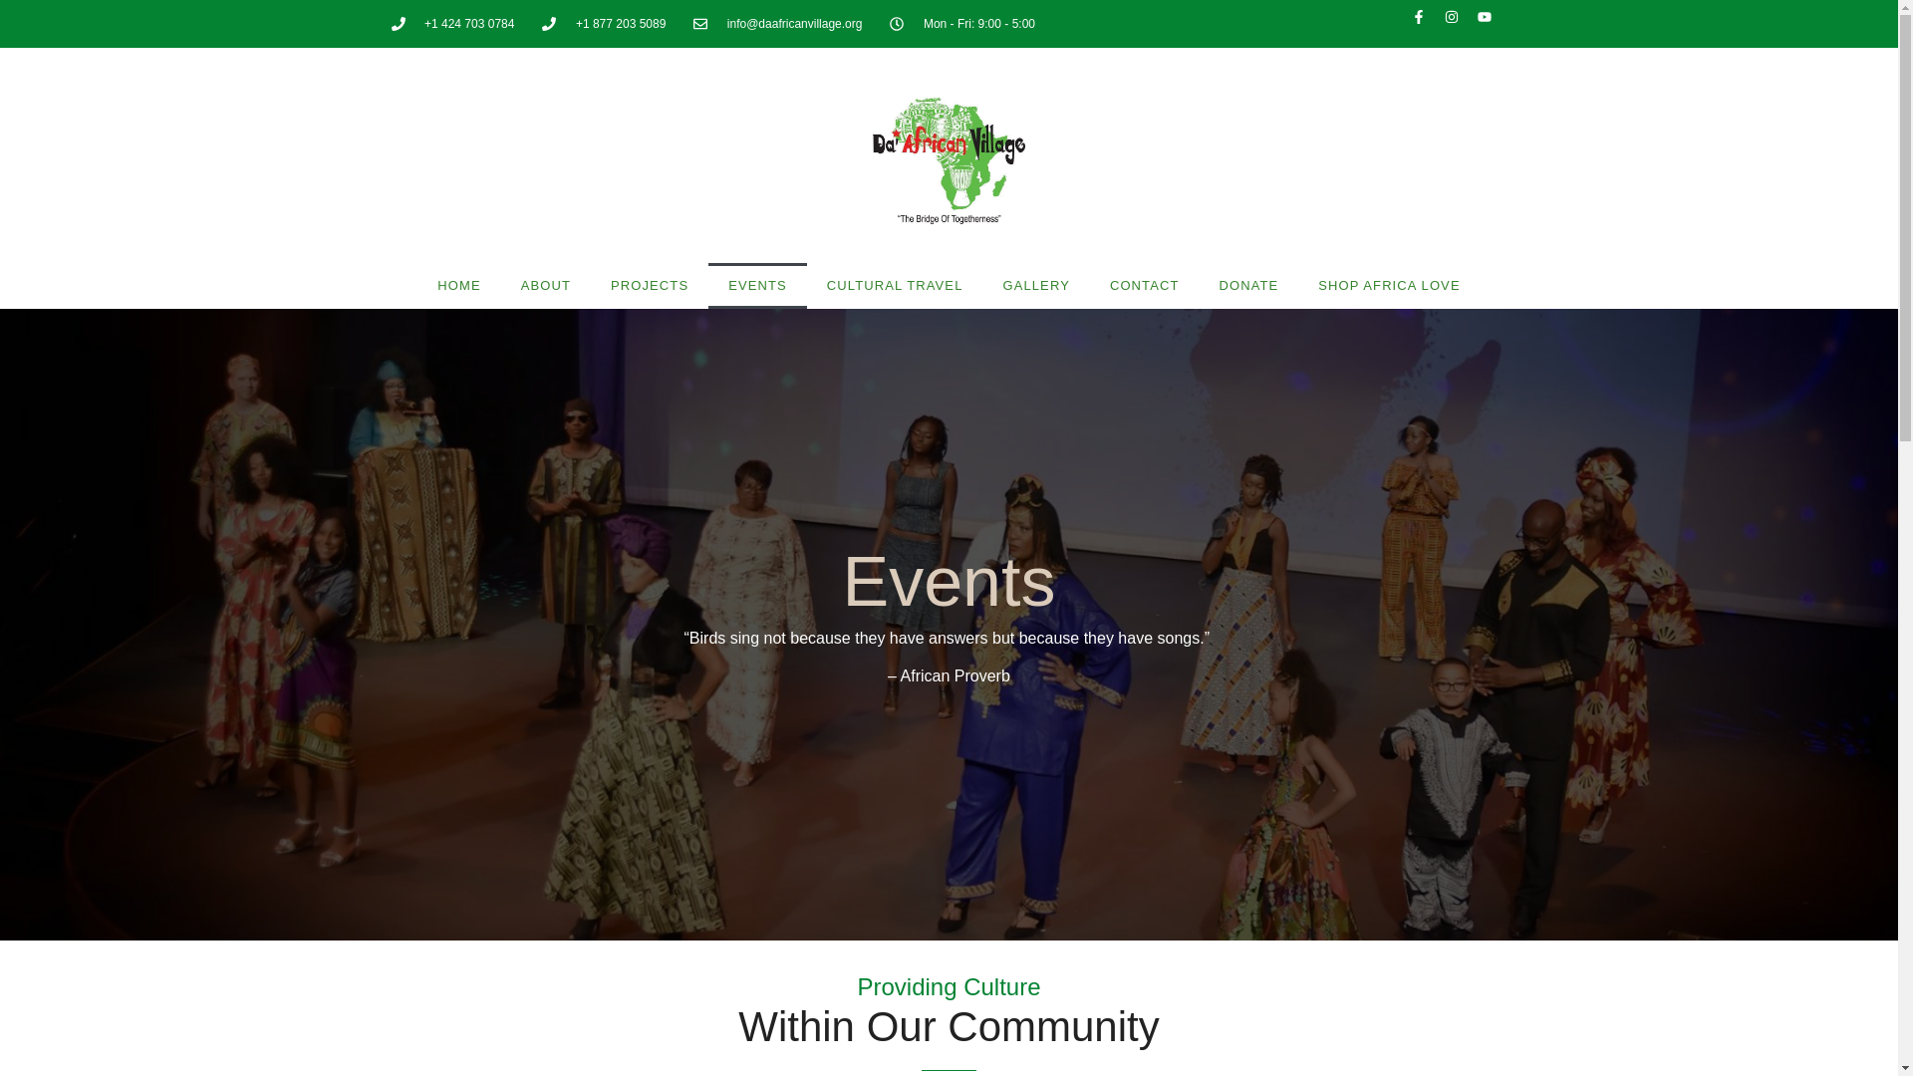 The width and height of the screenshot is (1913, 1076). What do you see at coordinates (458, 285) in the screenshot?
I see `Home` at bounding box center [458, 285].